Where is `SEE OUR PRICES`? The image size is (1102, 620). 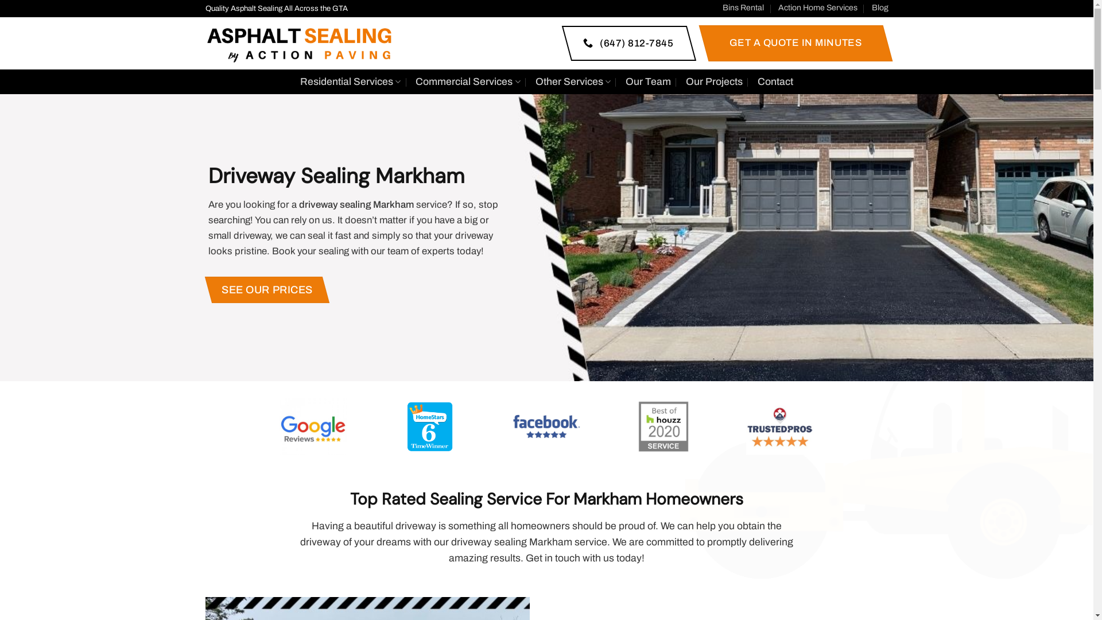 SEE OUR PRICES is located at coordinates (263, 290).